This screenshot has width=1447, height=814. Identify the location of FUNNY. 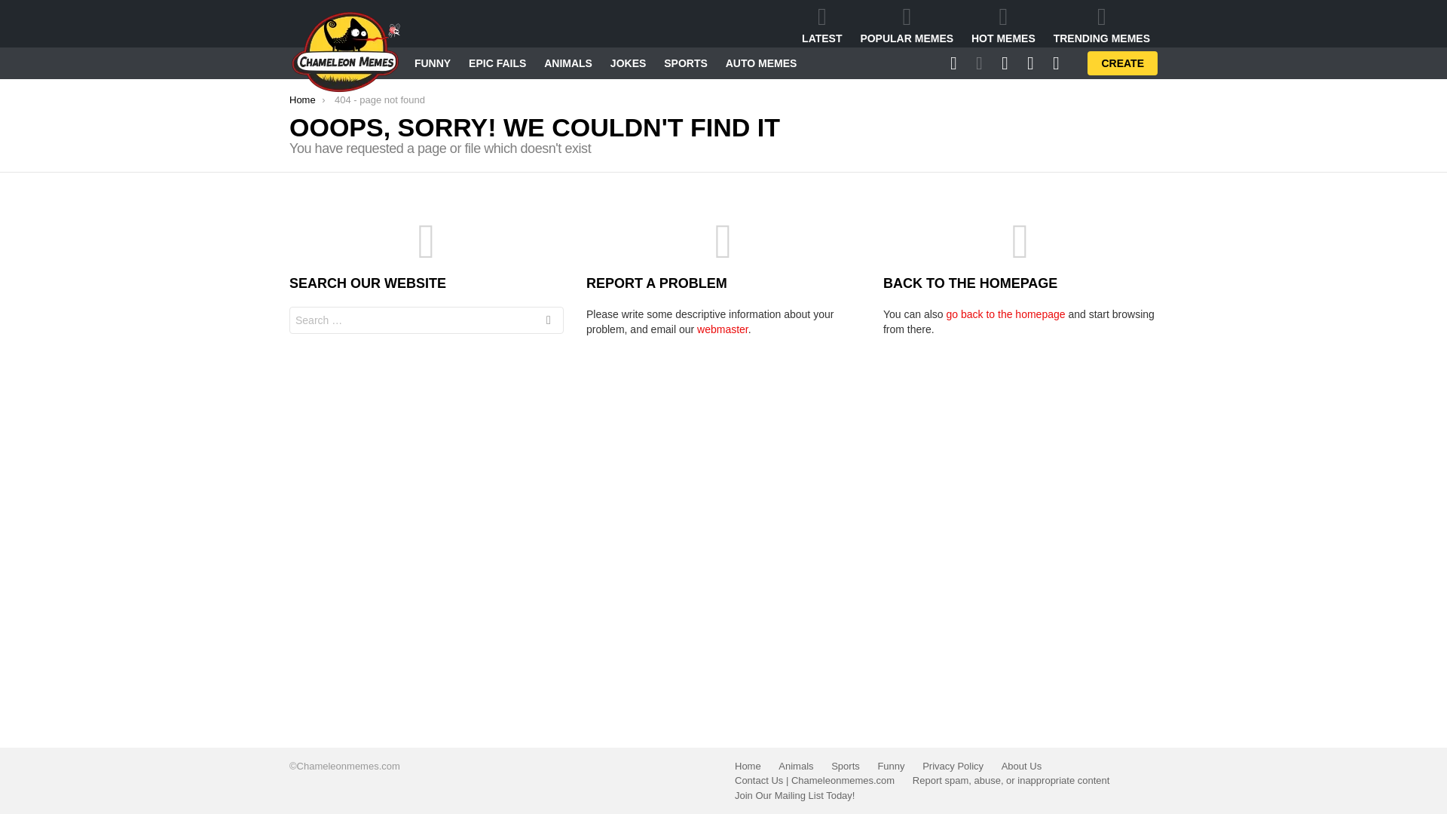
(433, 63).